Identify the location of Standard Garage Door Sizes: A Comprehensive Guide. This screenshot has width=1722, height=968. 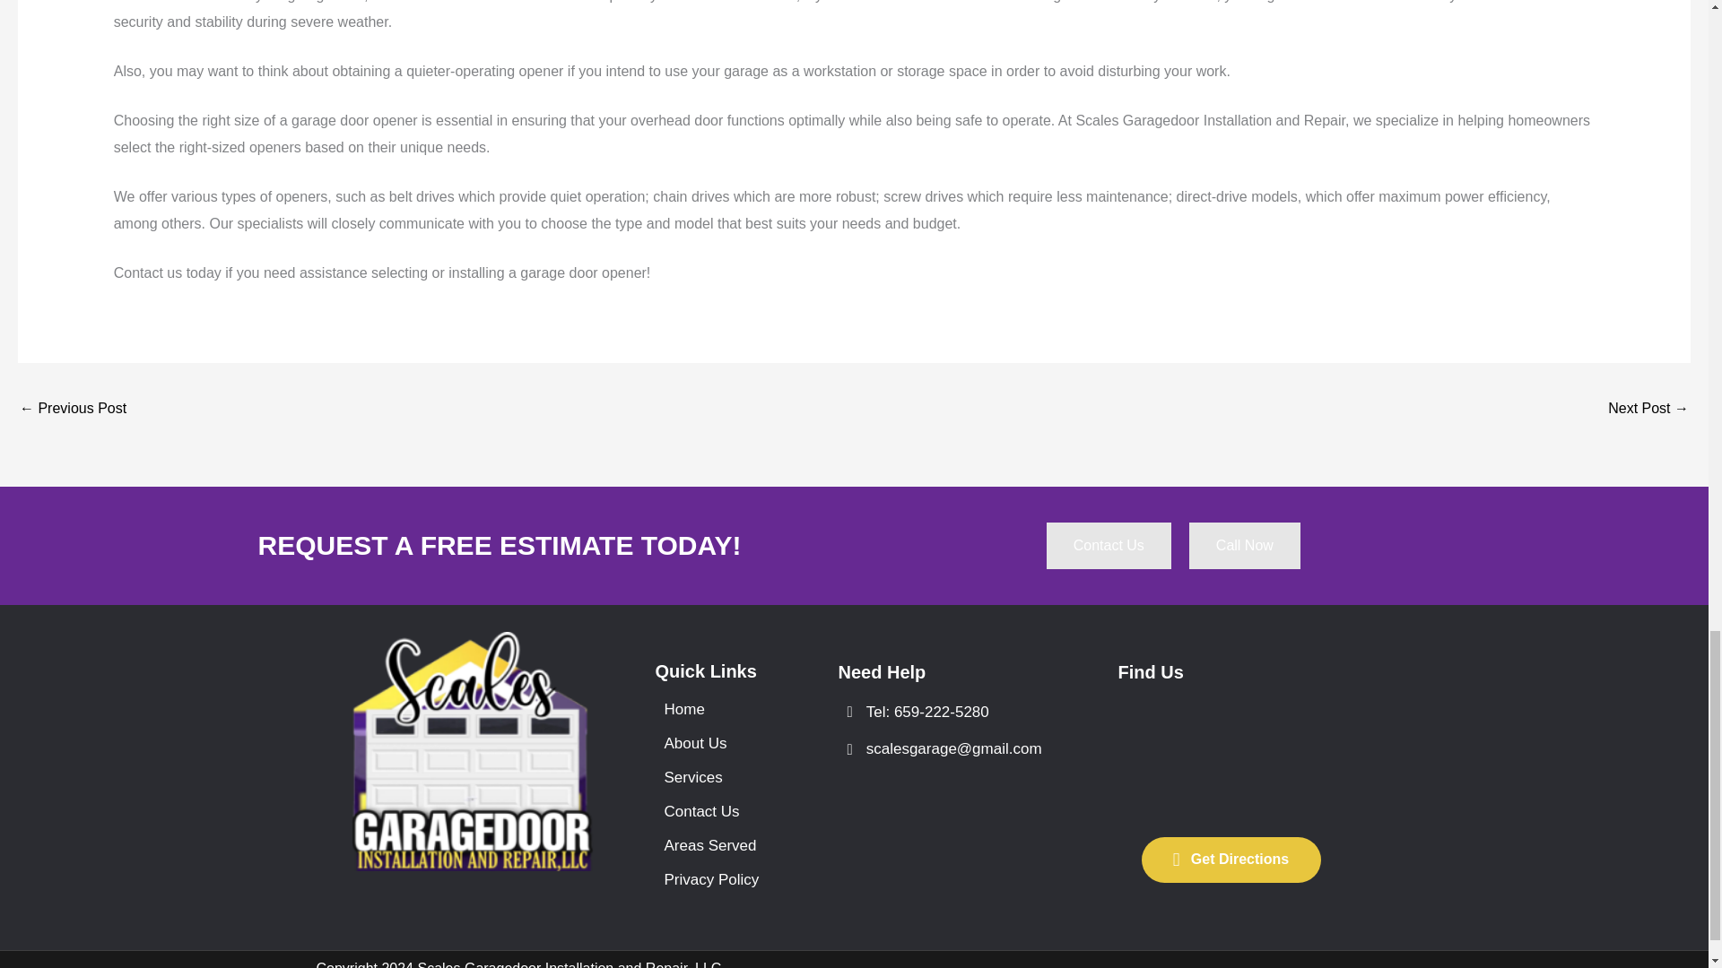
(72, 410).